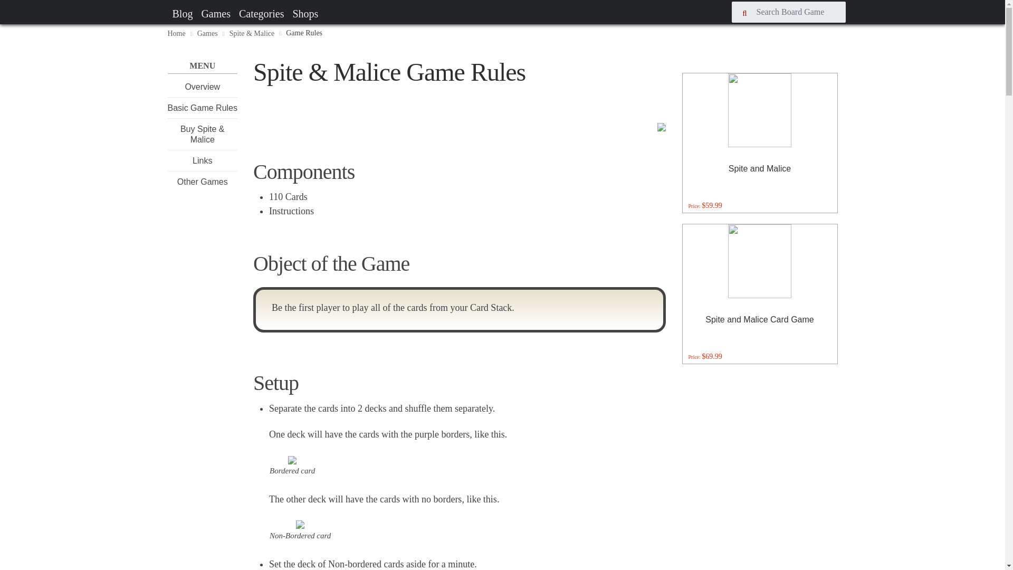 The height and width of the screenshot is (570, 1013). Describe the element at coordinates (262, 14) in the screenshot. I see `Categories` at that location.